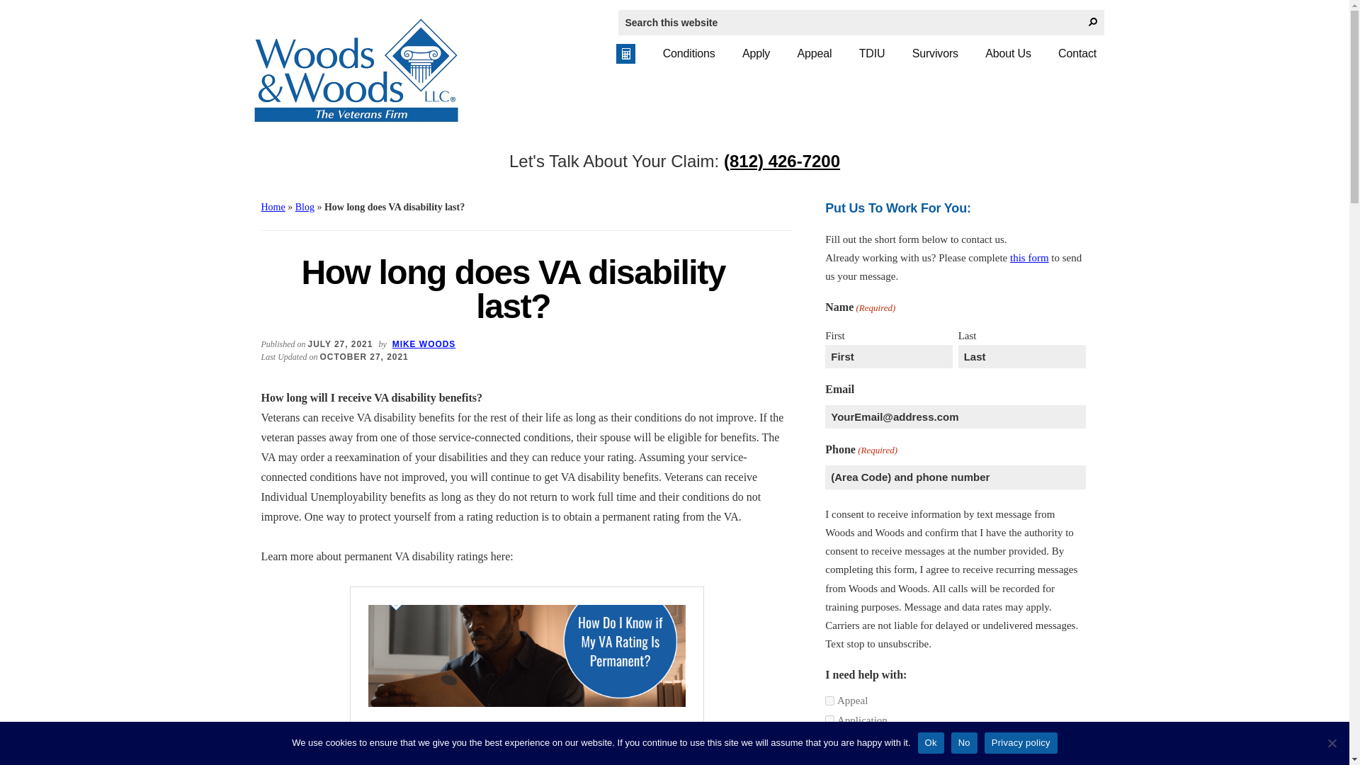 This screenshot has height=765, width=1360. What do you see at coordinates (1008, 53) in the screenshot?
I see `About Us` at bounding box center [1008, 53].